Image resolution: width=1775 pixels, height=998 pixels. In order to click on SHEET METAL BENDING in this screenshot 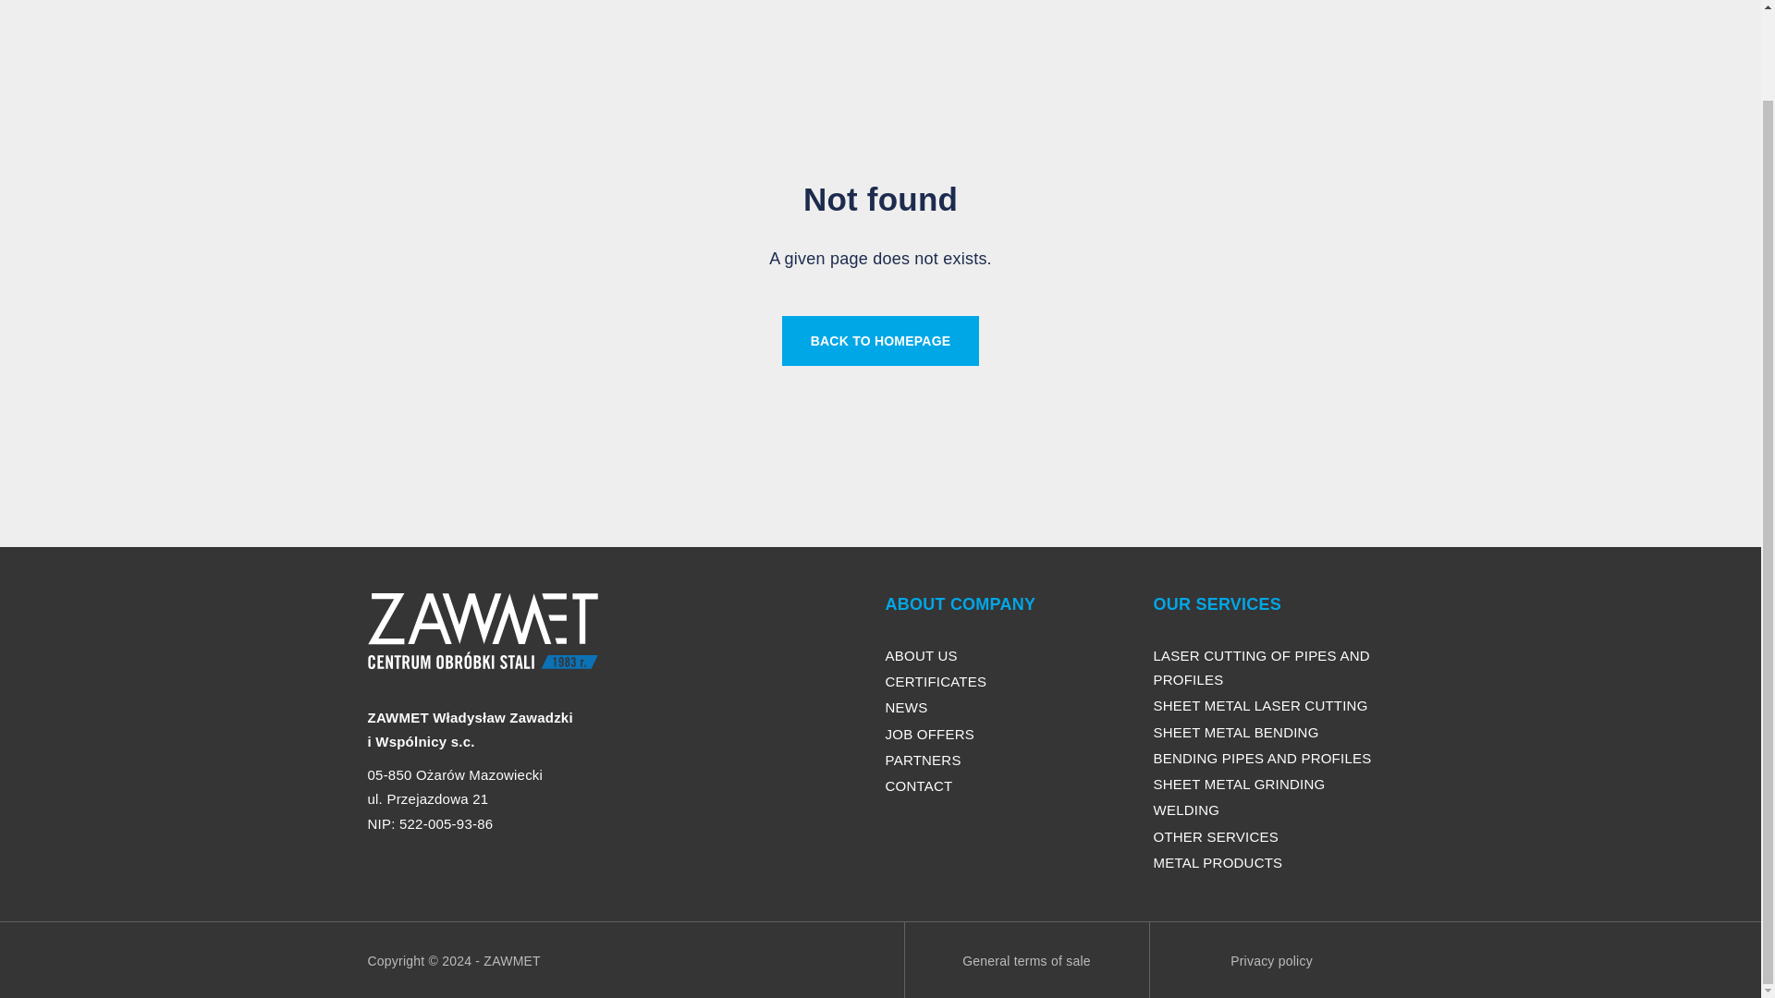, I will do `click(1236, 732)`.